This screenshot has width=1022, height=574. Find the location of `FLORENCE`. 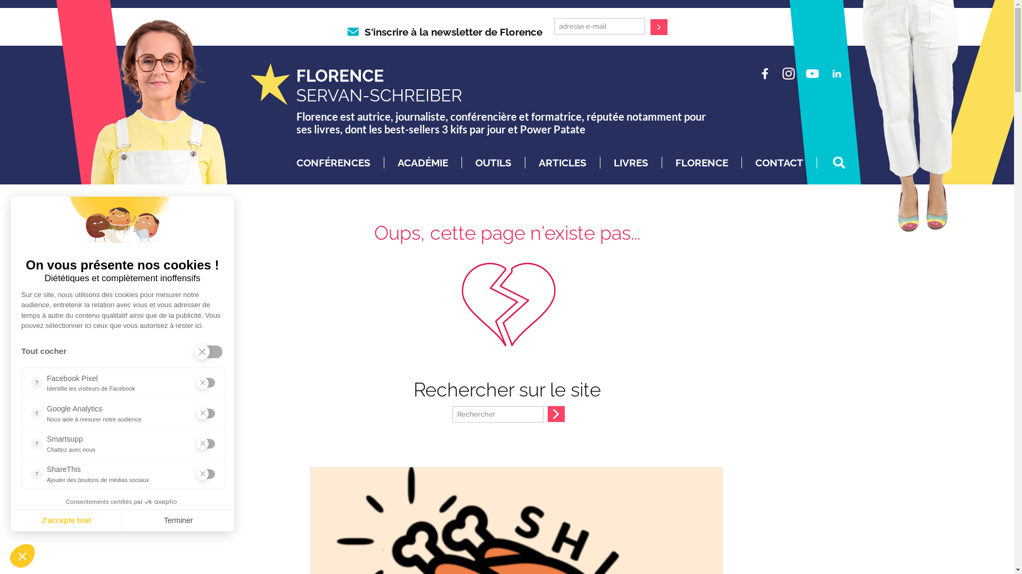

FLORENCE is located at coordinates (702, 163).